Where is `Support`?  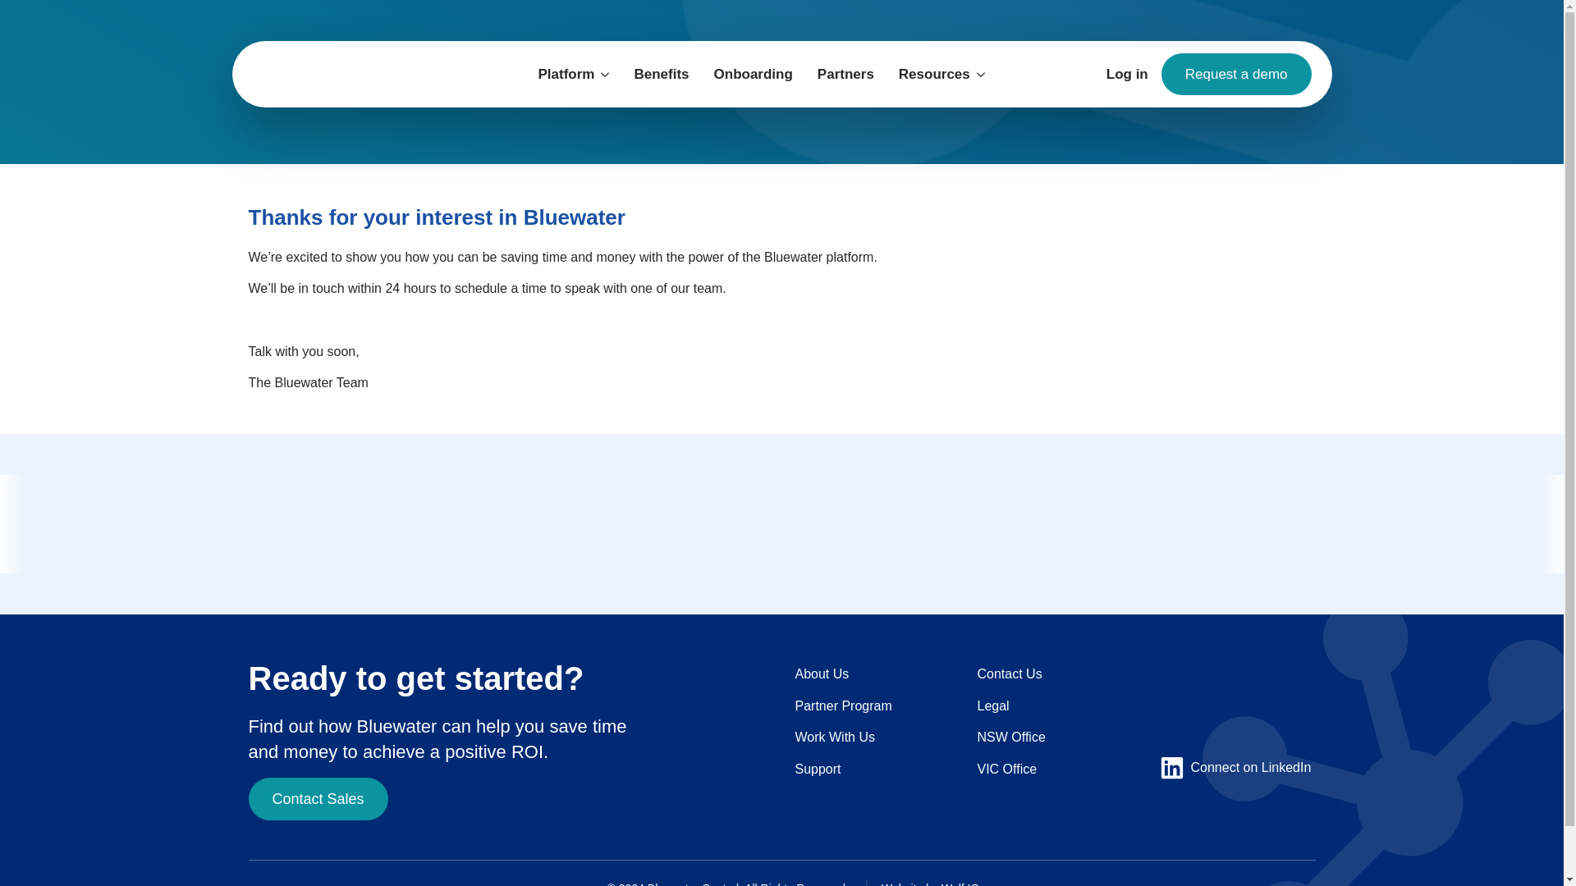 Support is located at coordinates (817, 770).